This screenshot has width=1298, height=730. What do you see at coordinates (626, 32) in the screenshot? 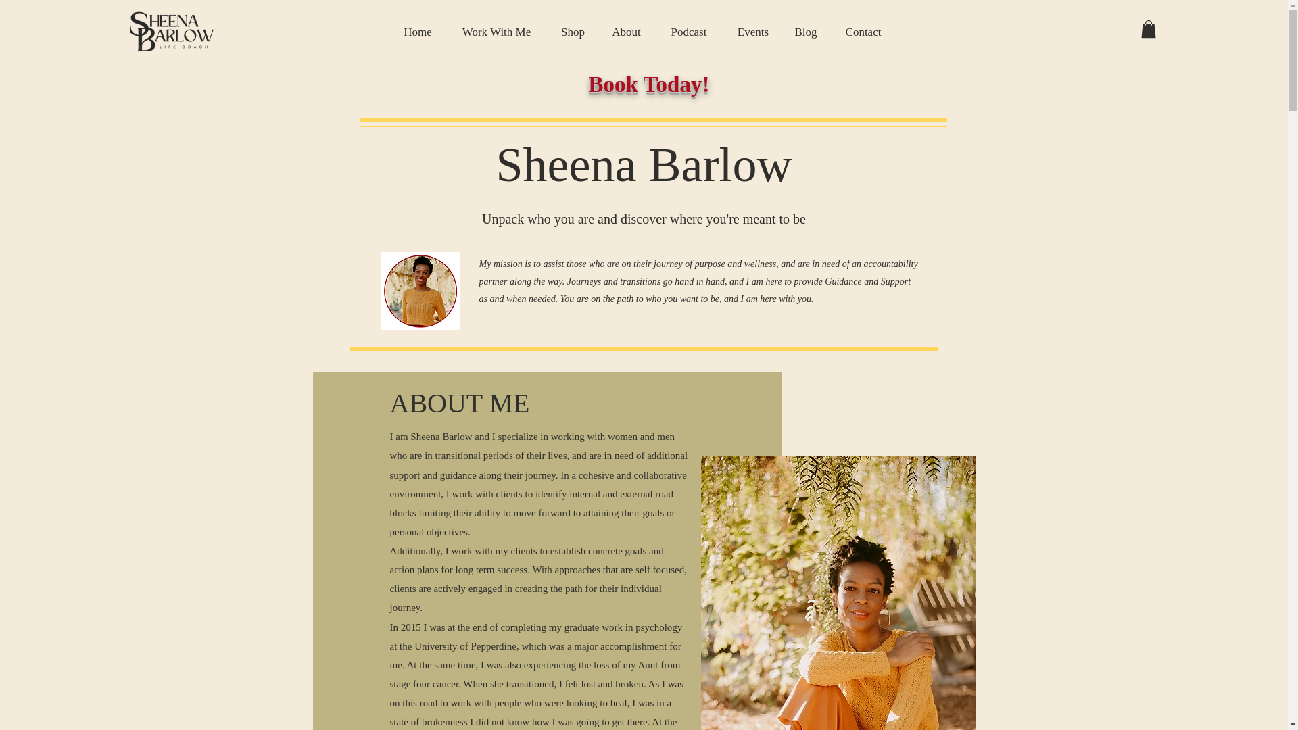
I see `About` at bounding box center [626, 32].